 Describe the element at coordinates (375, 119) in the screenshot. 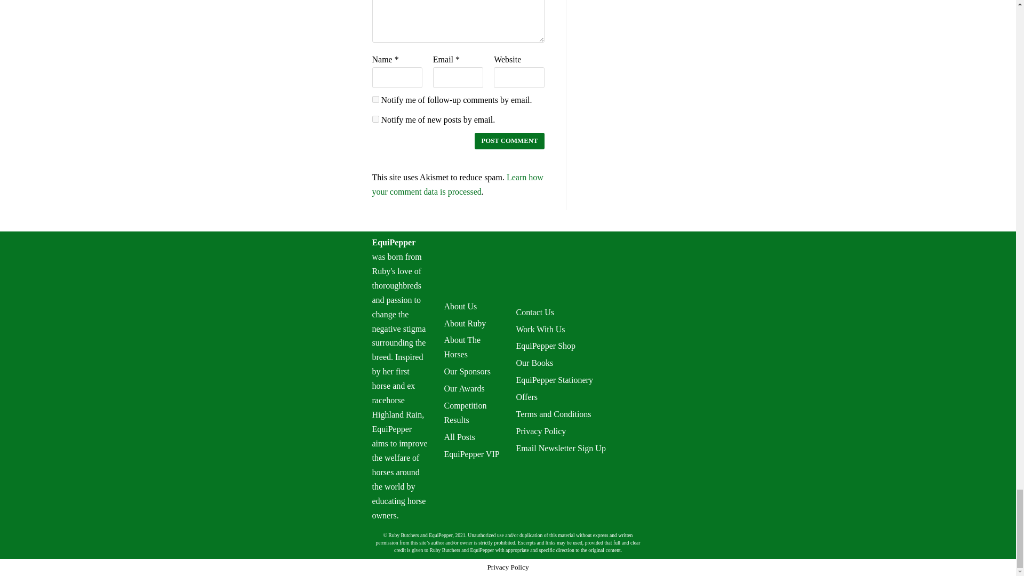

I see `subscribe` at that location.